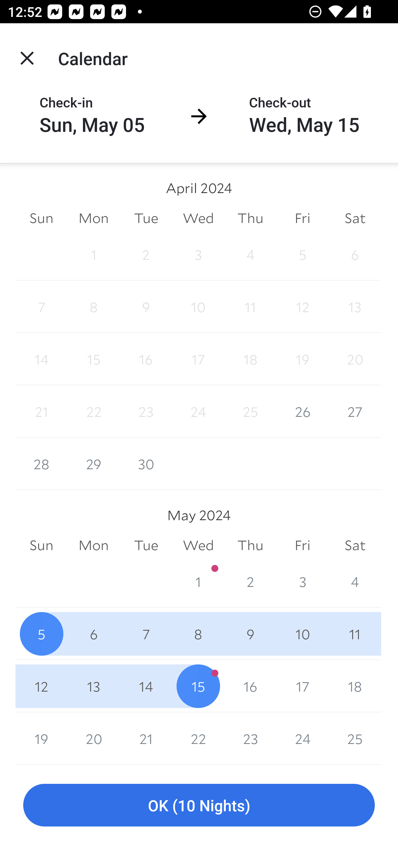  What do you see at coordinates (93, 218) in the screenshot?
I see `Mon` at bounding box center [93, 218].